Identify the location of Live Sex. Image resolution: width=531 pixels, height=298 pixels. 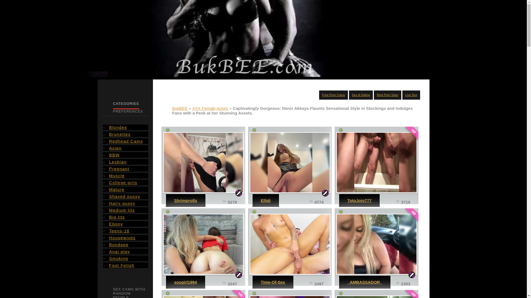
(411, 95).